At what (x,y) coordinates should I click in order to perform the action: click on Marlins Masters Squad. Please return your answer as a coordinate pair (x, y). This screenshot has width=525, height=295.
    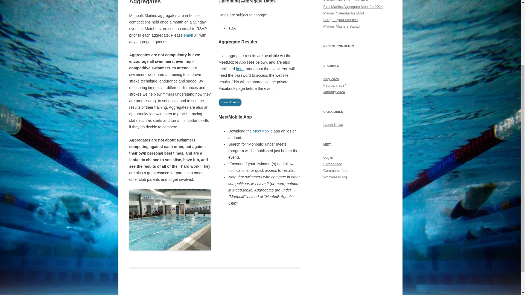
    Looking at the image, I should click on (341, 26).